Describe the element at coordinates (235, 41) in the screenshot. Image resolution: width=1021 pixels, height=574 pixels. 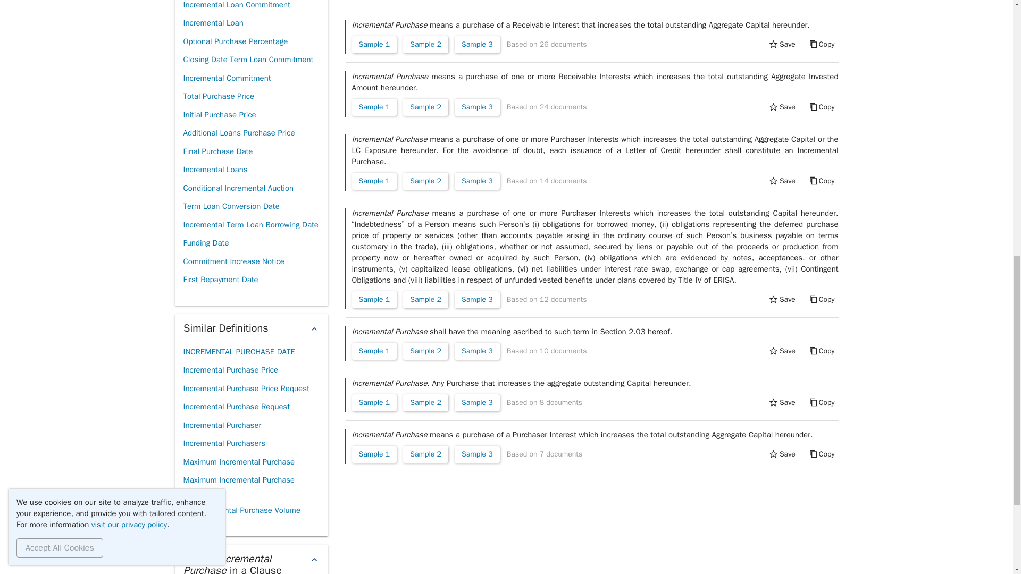
I see `Optional Purchase Percentage` at that location.